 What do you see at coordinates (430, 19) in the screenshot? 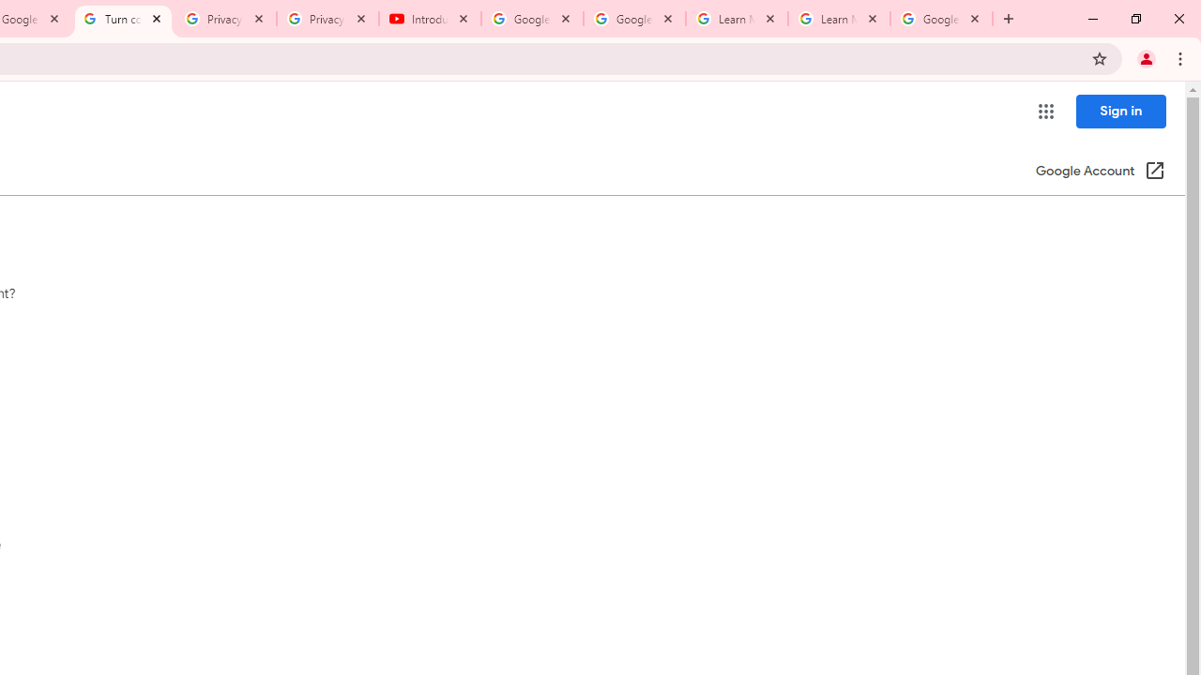
I see `Introduction | Google Privacy Policy - YouTube` at bounding box center [430, 19].